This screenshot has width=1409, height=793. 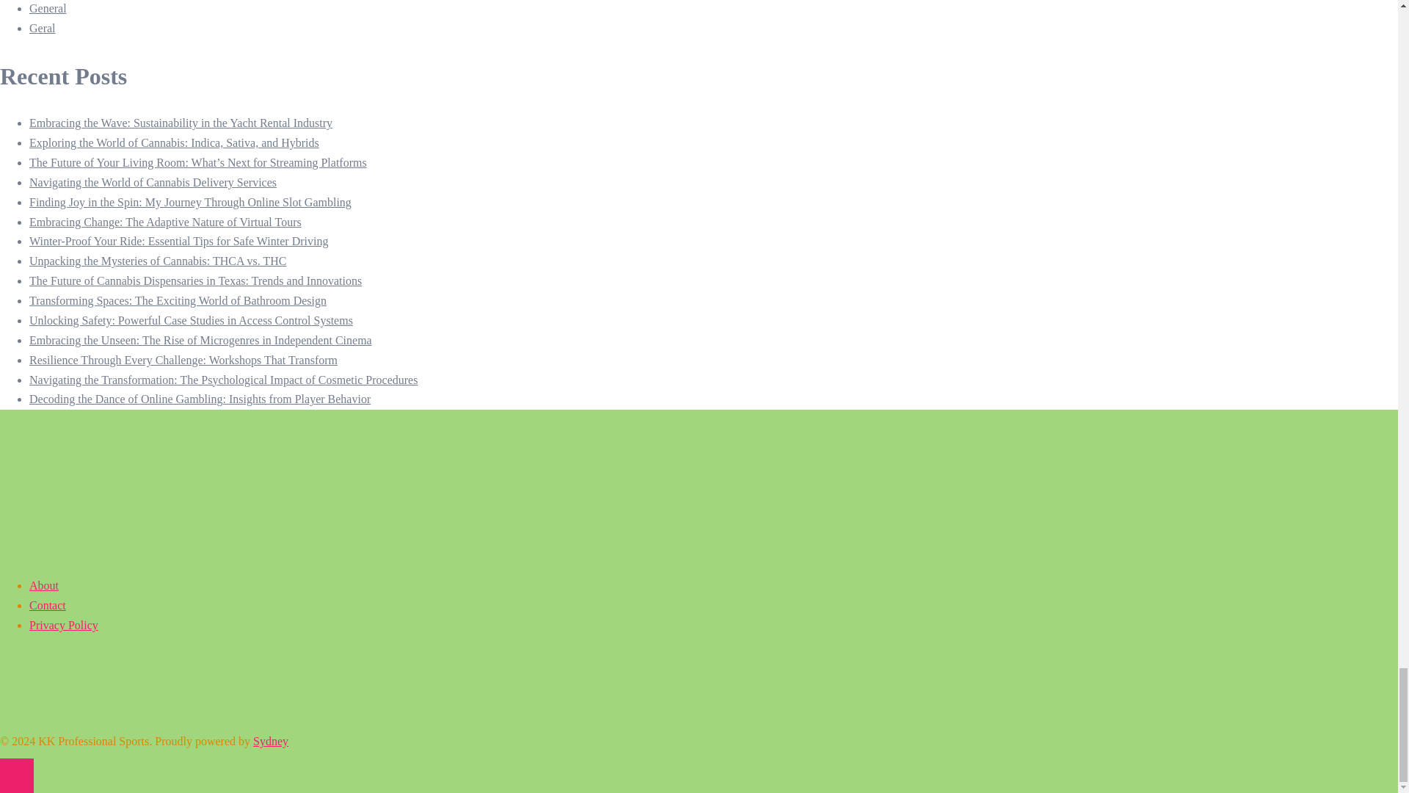 What do you see at coordinates (64, 625) in the screenshot?
I see `Privacy Policy` at bounding box center [64, 625].